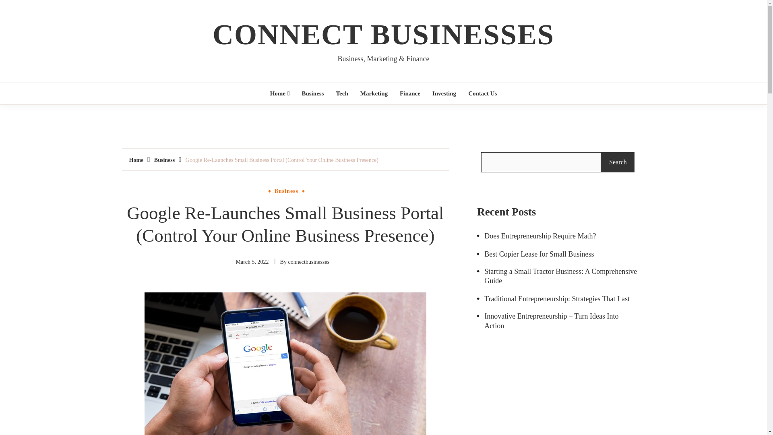  What do you see at coordinates (280, 93) in the screenshot?
I see `Home` at bounding box center [280, 93].